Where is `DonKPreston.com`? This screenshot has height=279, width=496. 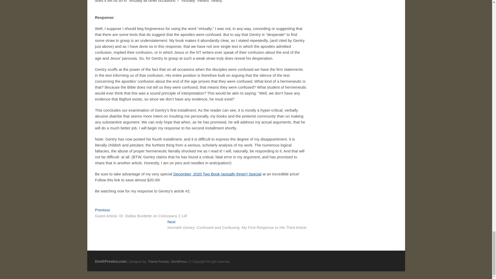
DonKPreston.com is located at coordinates (111, 261).